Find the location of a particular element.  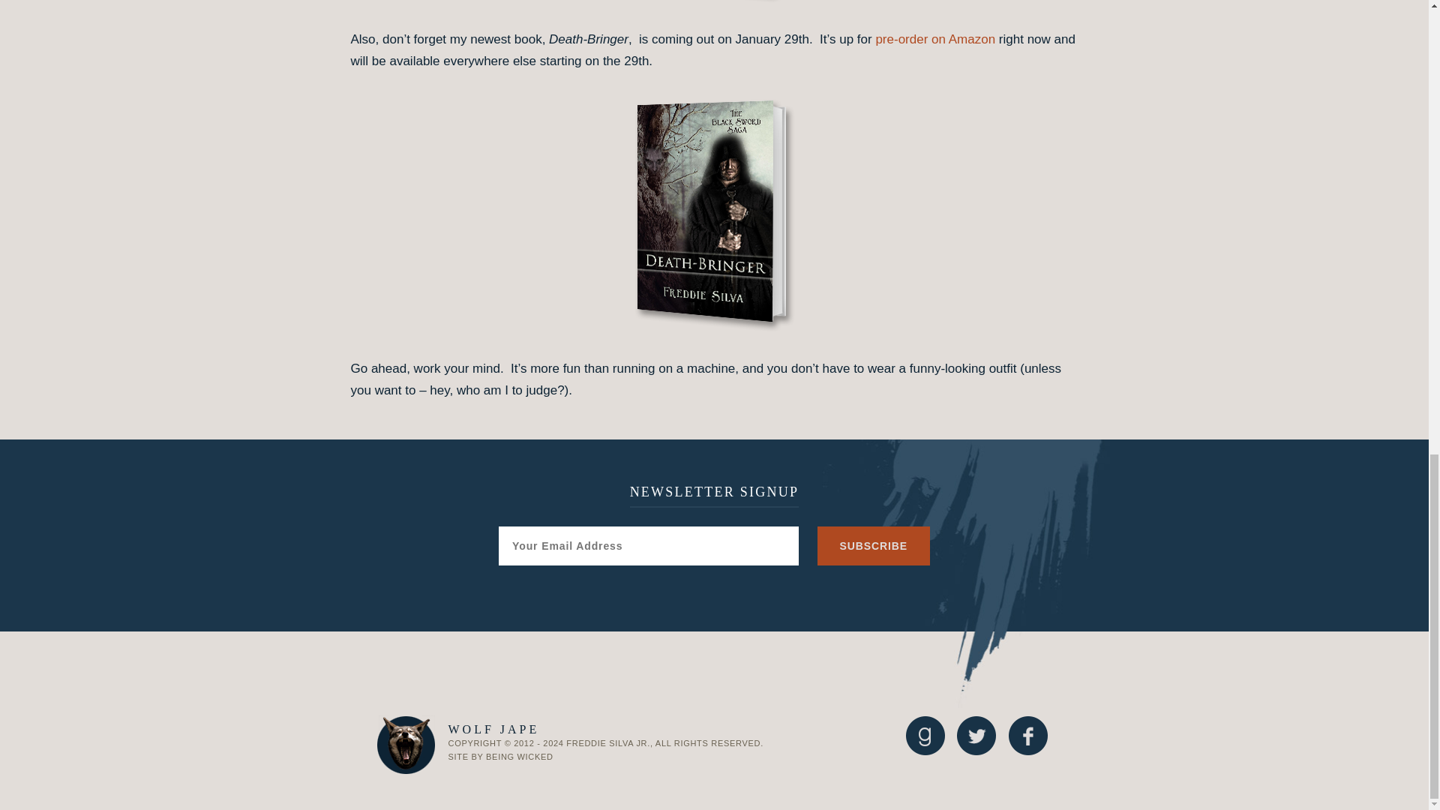

Twitter is located at coordinates (976, 735).